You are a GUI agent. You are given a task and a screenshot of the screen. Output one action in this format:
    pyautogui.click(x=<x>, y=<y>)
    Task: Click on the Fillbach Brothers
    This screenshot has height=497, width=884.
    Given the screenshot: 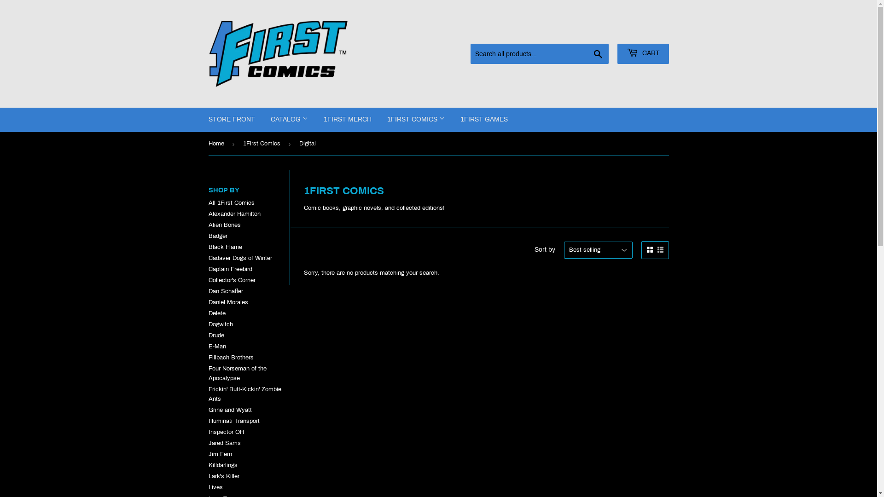 What is the action you would take?
    pyautogui.click(x=231, y=357)
    